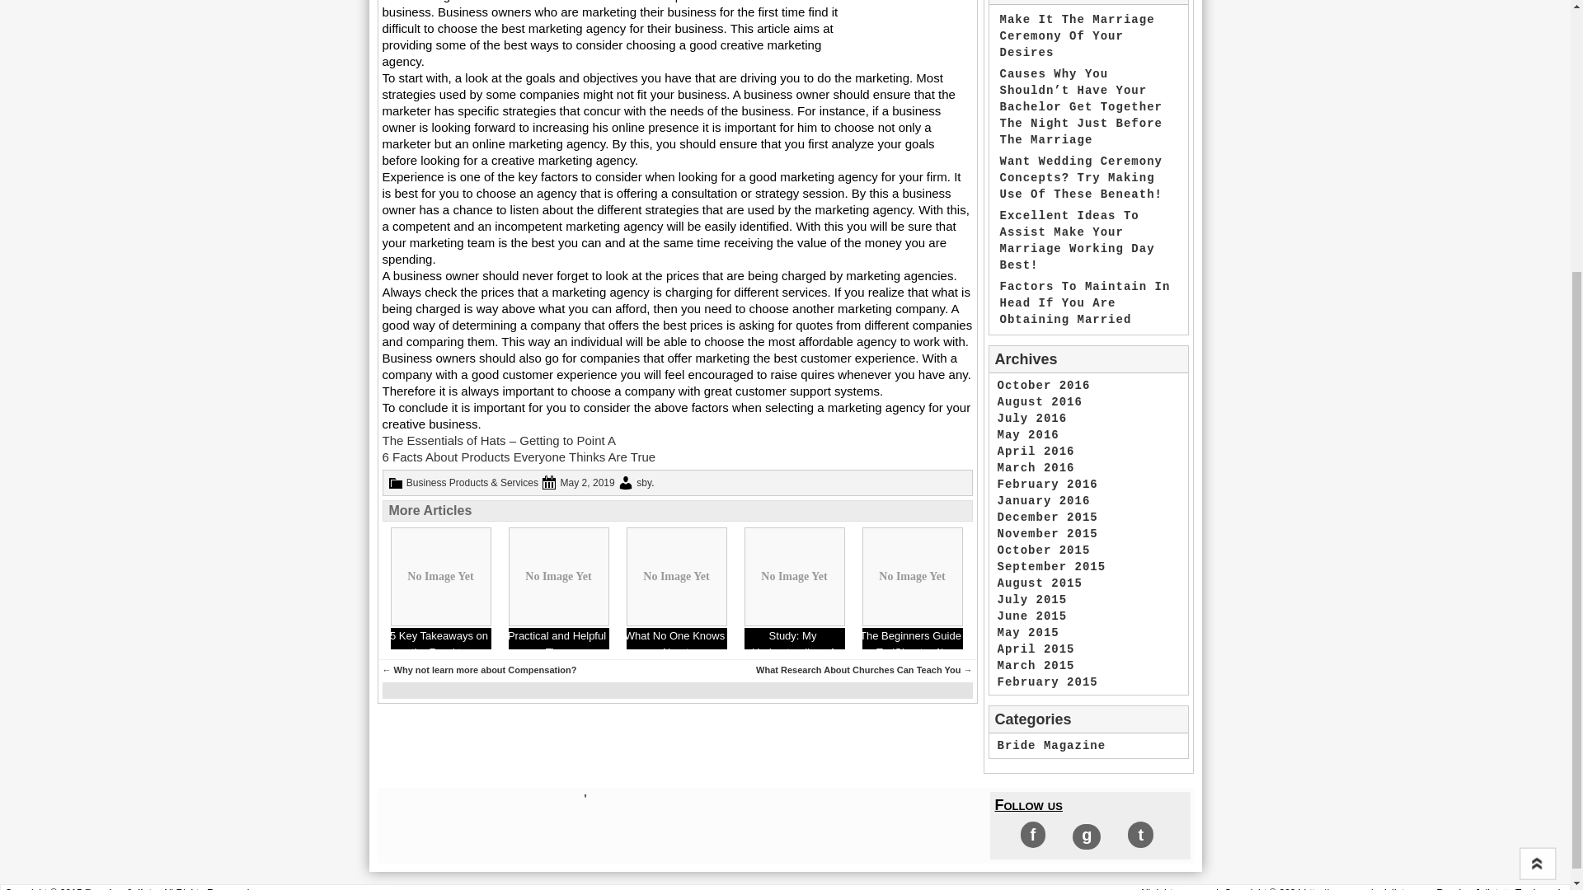 Image resolution: width=1583 pixels, height=890 pixels. What do you see at coordinates (587, 482) in the screenshot?
I see `May 2, 2019` at bounding box center [587, 482].